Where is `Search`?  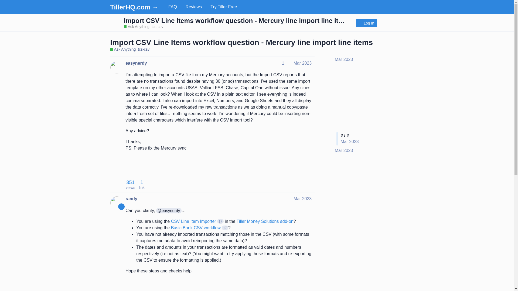 Search is located at coordinates (385, 23).